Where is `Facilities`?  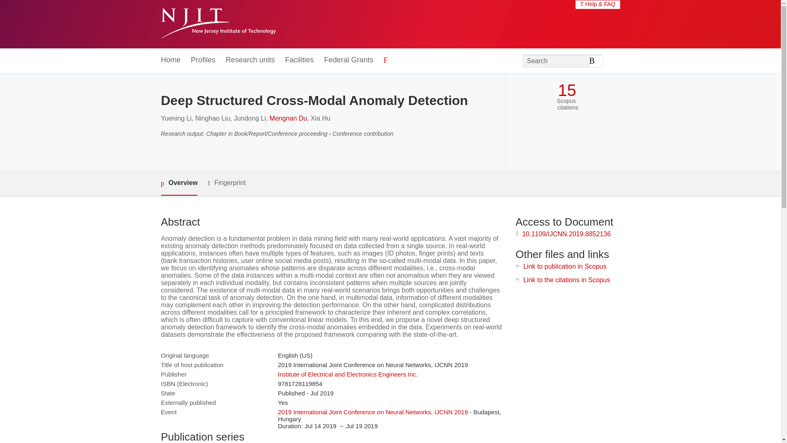
Facilities is located at coordinates (299, 60).